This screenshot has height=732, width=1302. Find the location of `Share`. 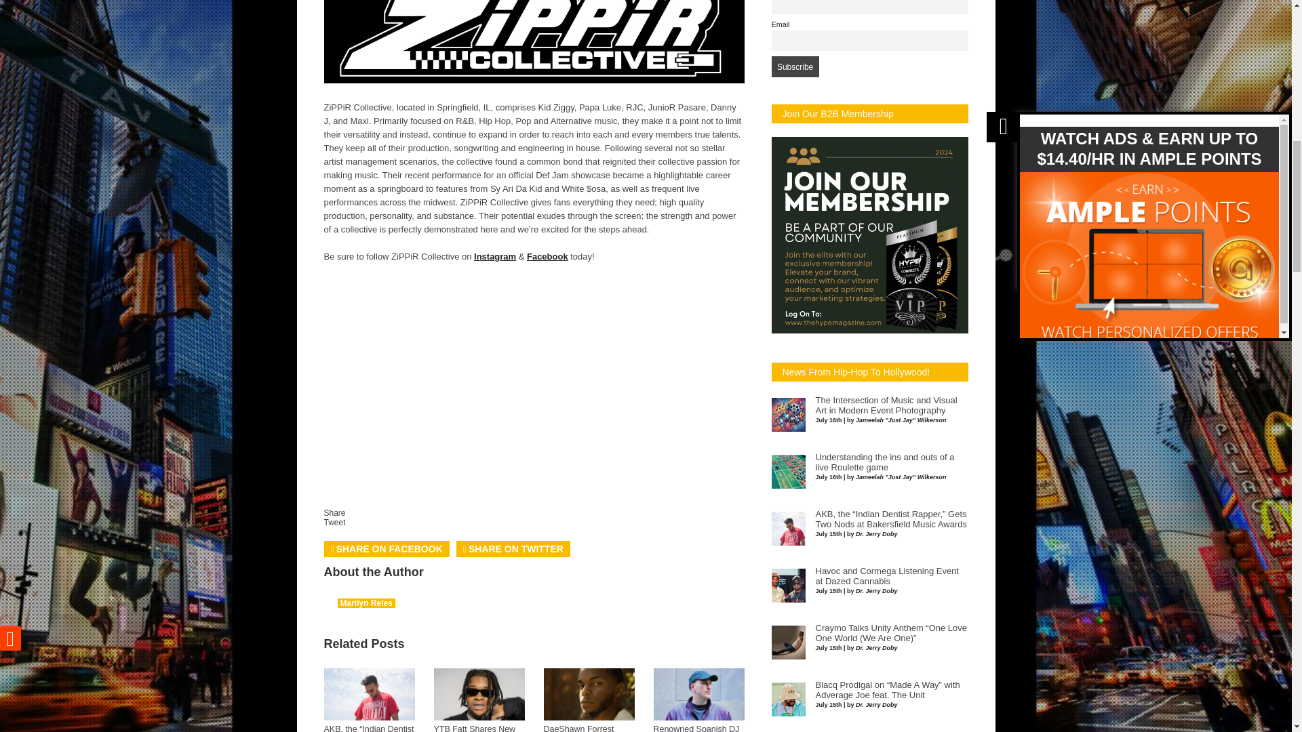

Share is located at coordinates (335, 512).